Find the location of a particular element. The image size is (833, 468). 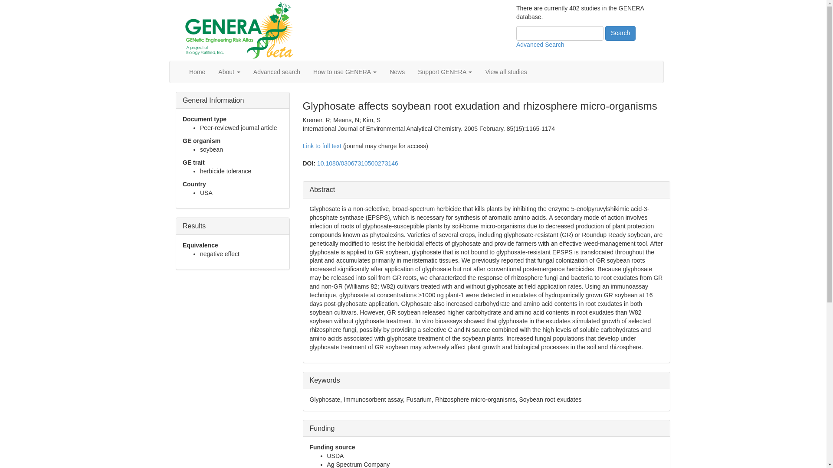

News is located at coordinates (397, 72).